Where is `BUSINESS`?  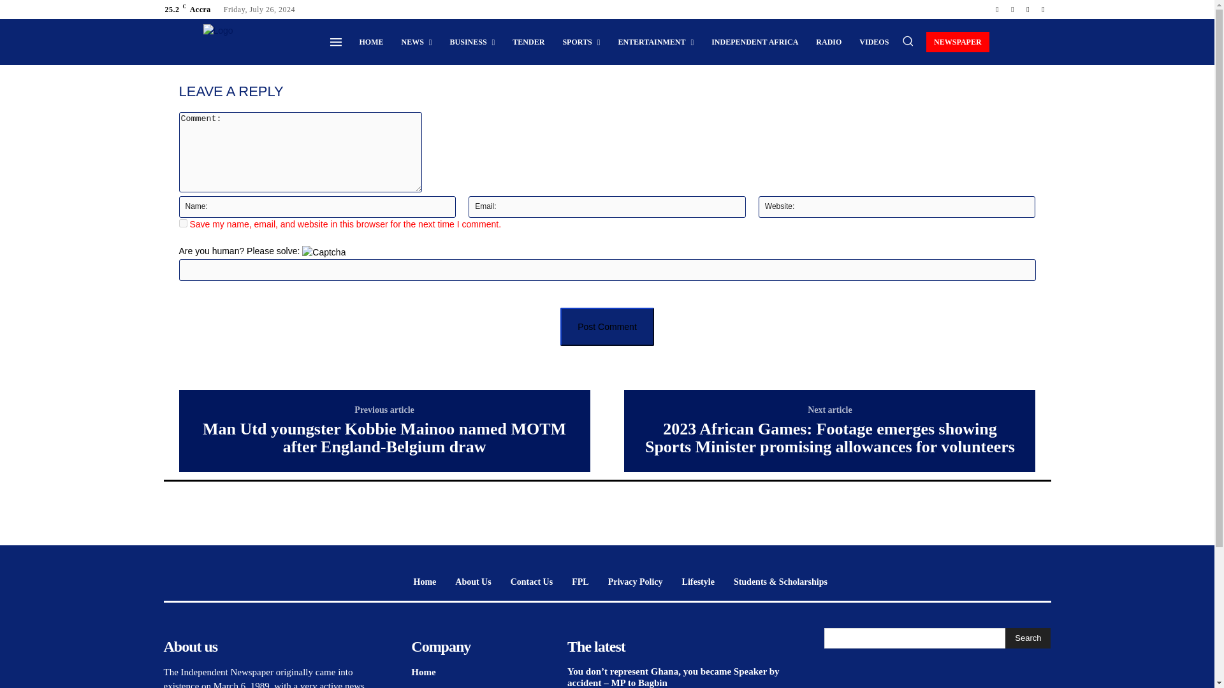
BUSINESS is located at coordinates (472, 42).